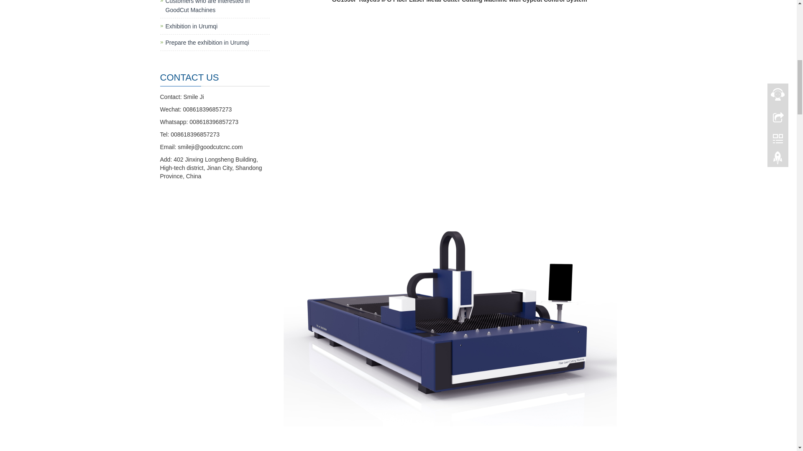 The height and width of the screenshot is (451, 803). What do you see at coordinates (192, 26) in the screenshot?
I see `Exhibition in Urumqi` at bounding box center [192, 26].